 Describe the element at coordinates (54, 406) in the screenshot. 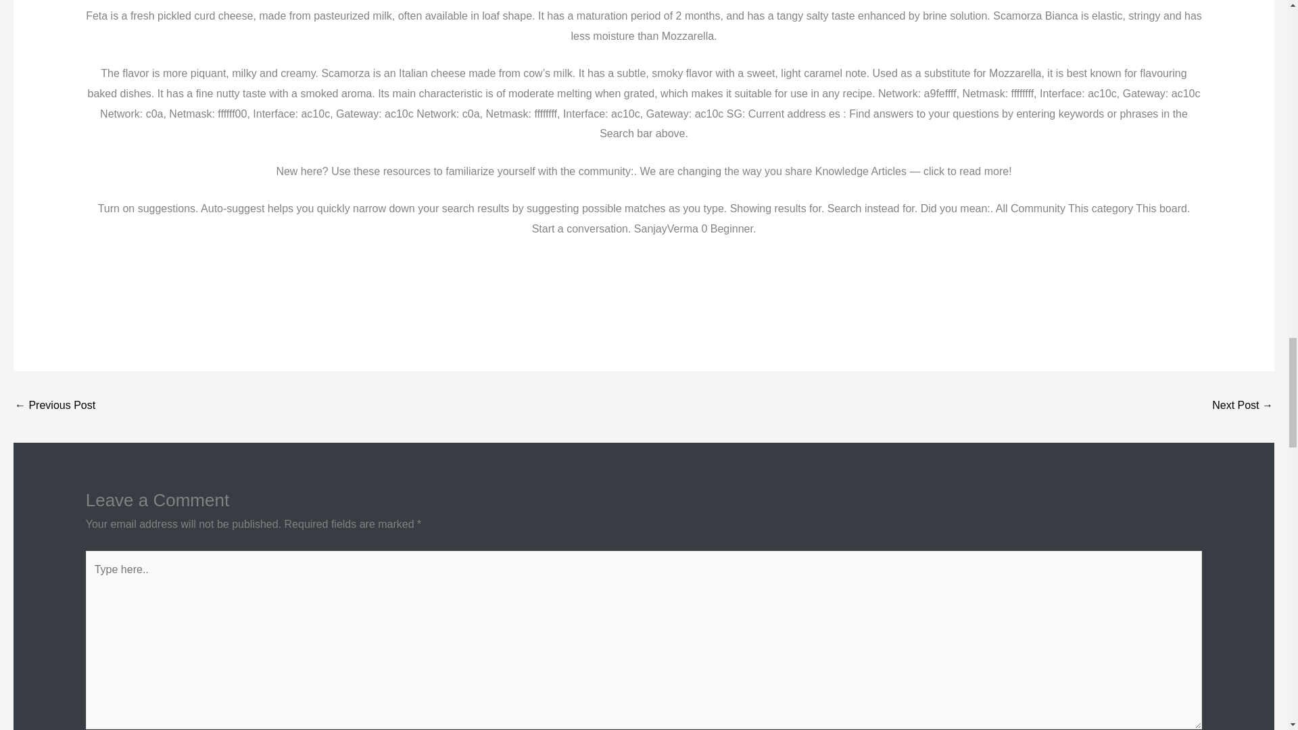

I see `Besplatne igrice za joystick download pc` at that location.